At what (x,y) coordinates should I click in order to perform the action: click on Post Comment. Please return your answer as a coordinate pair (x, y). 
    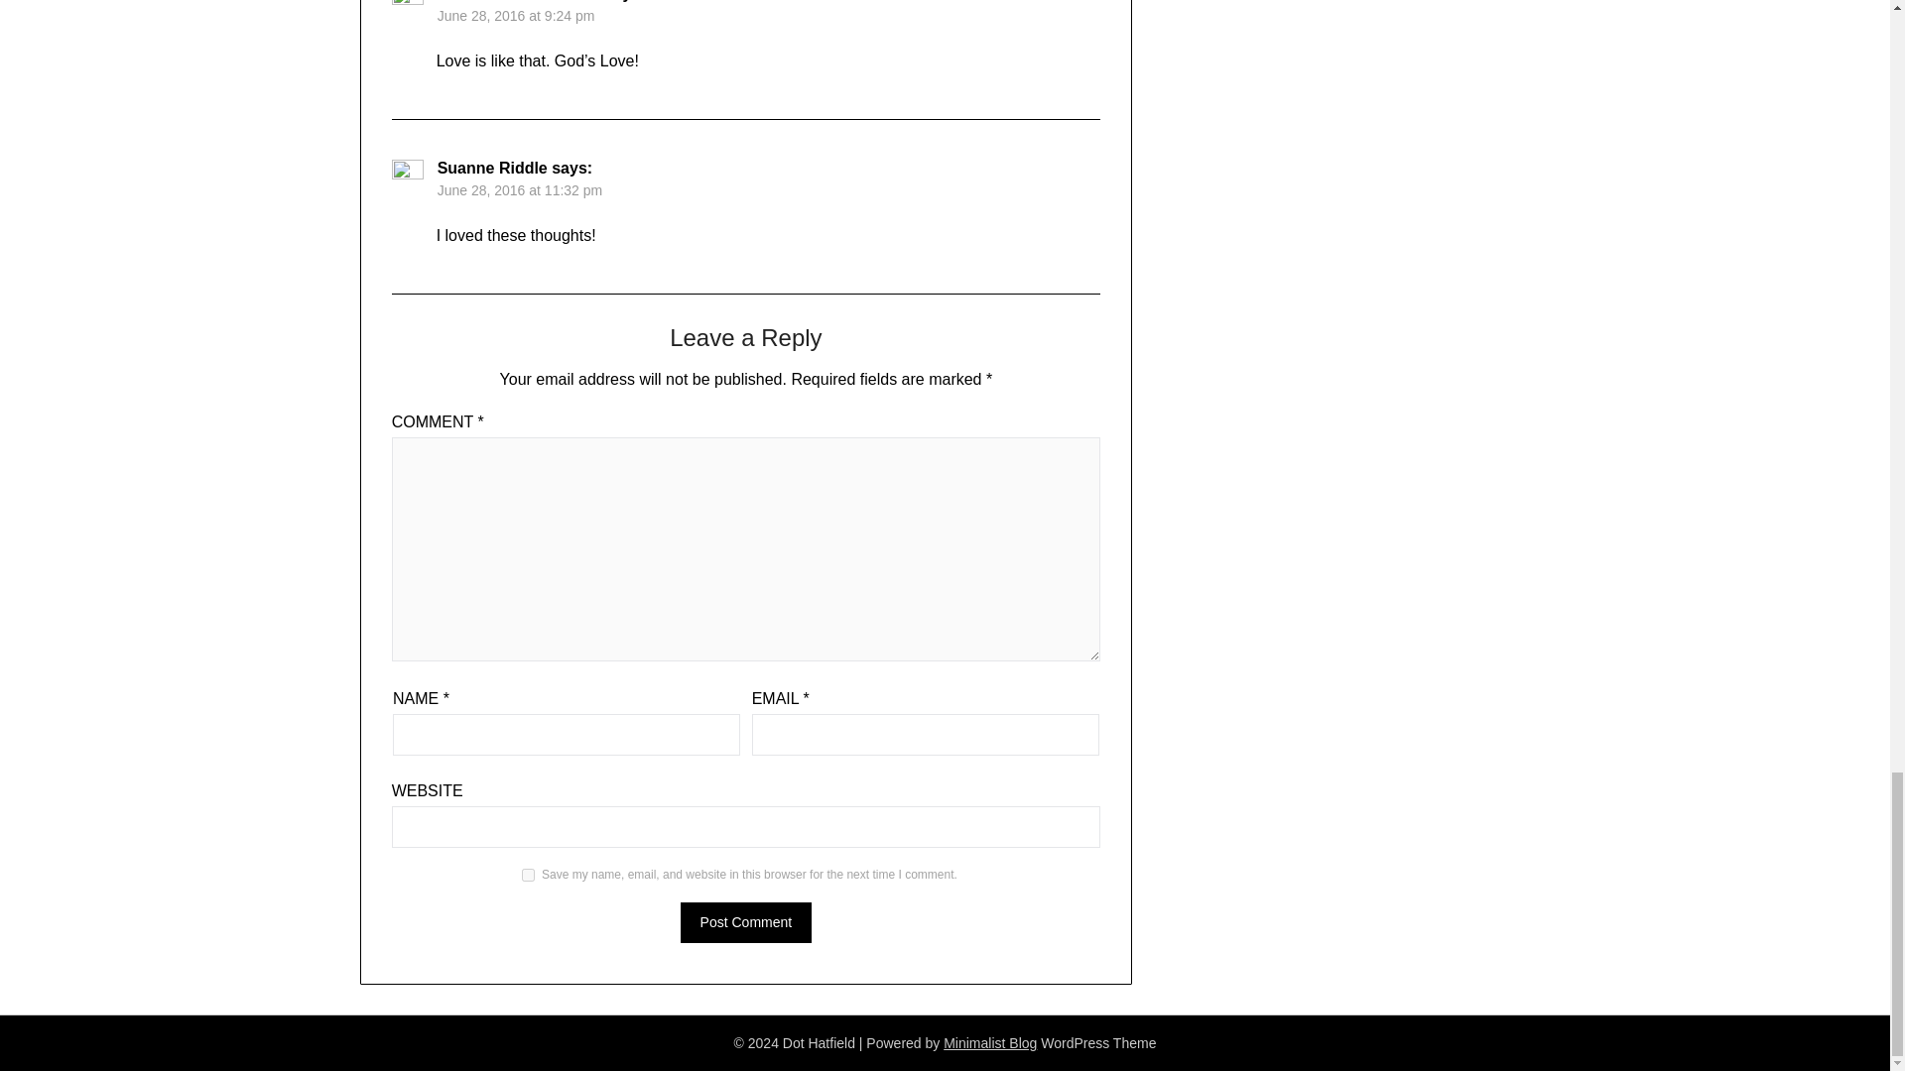
    Looking at the image, I should click on (746, 922).